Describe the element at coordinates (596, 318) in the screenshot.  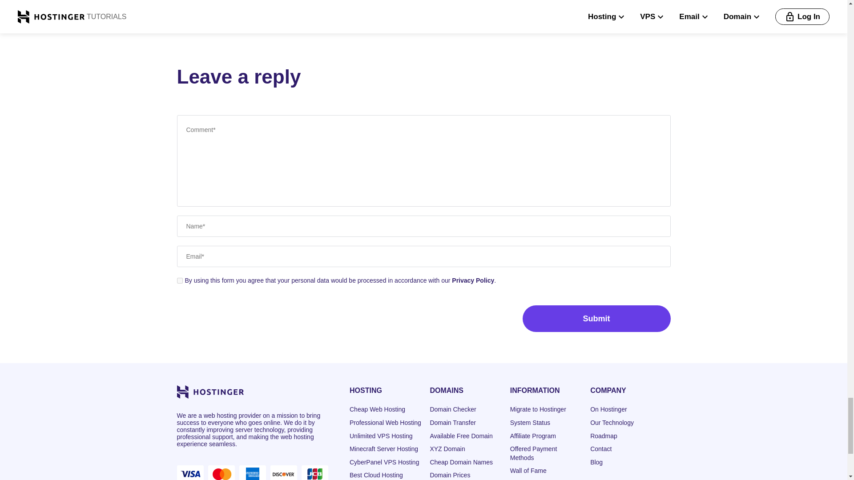
I see `Submit` at that location.